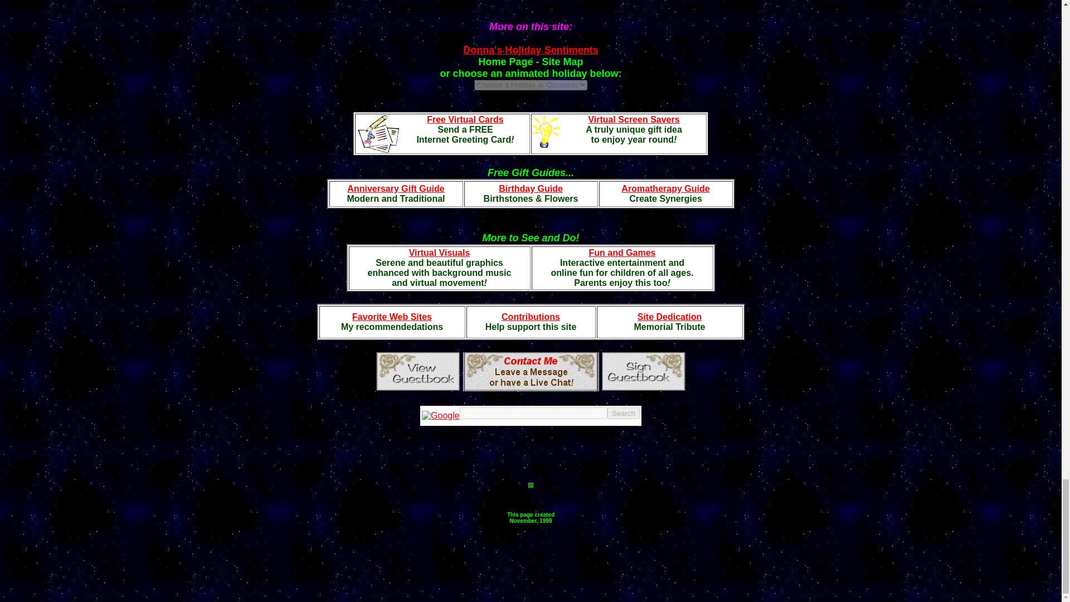 The height and width of the screenshot is (602, 1070). I want to click on Site Dedication, so click(670, 317).